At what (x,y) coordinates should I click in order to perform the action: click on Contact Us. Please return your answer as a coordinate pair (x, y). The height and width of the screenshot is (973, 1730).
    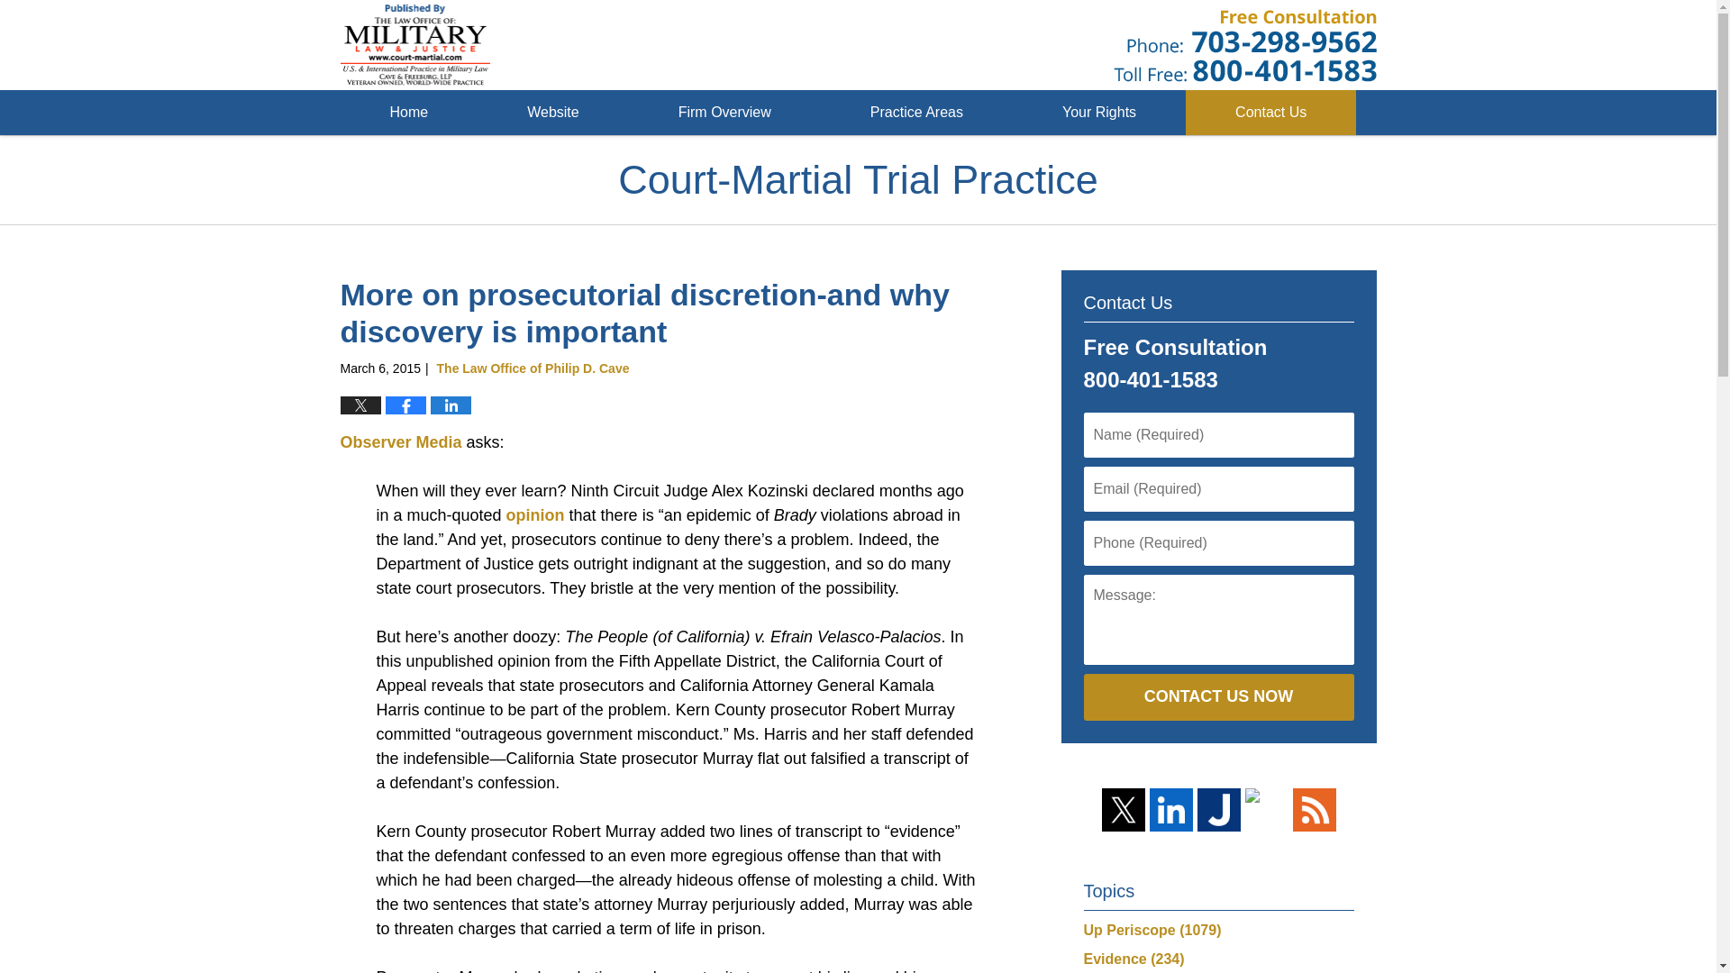
    Looking at the image, I should click on (1270, 113).